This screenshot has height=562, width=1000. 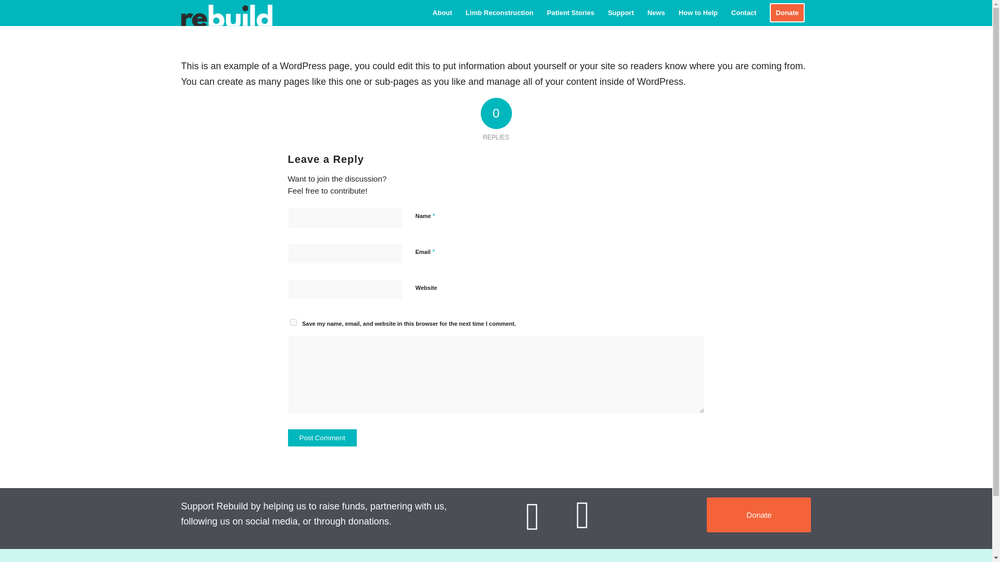 What do you see at coordinates (743, 12) in the screenshot?
I see `Contact` at bounding box center [743, 12].